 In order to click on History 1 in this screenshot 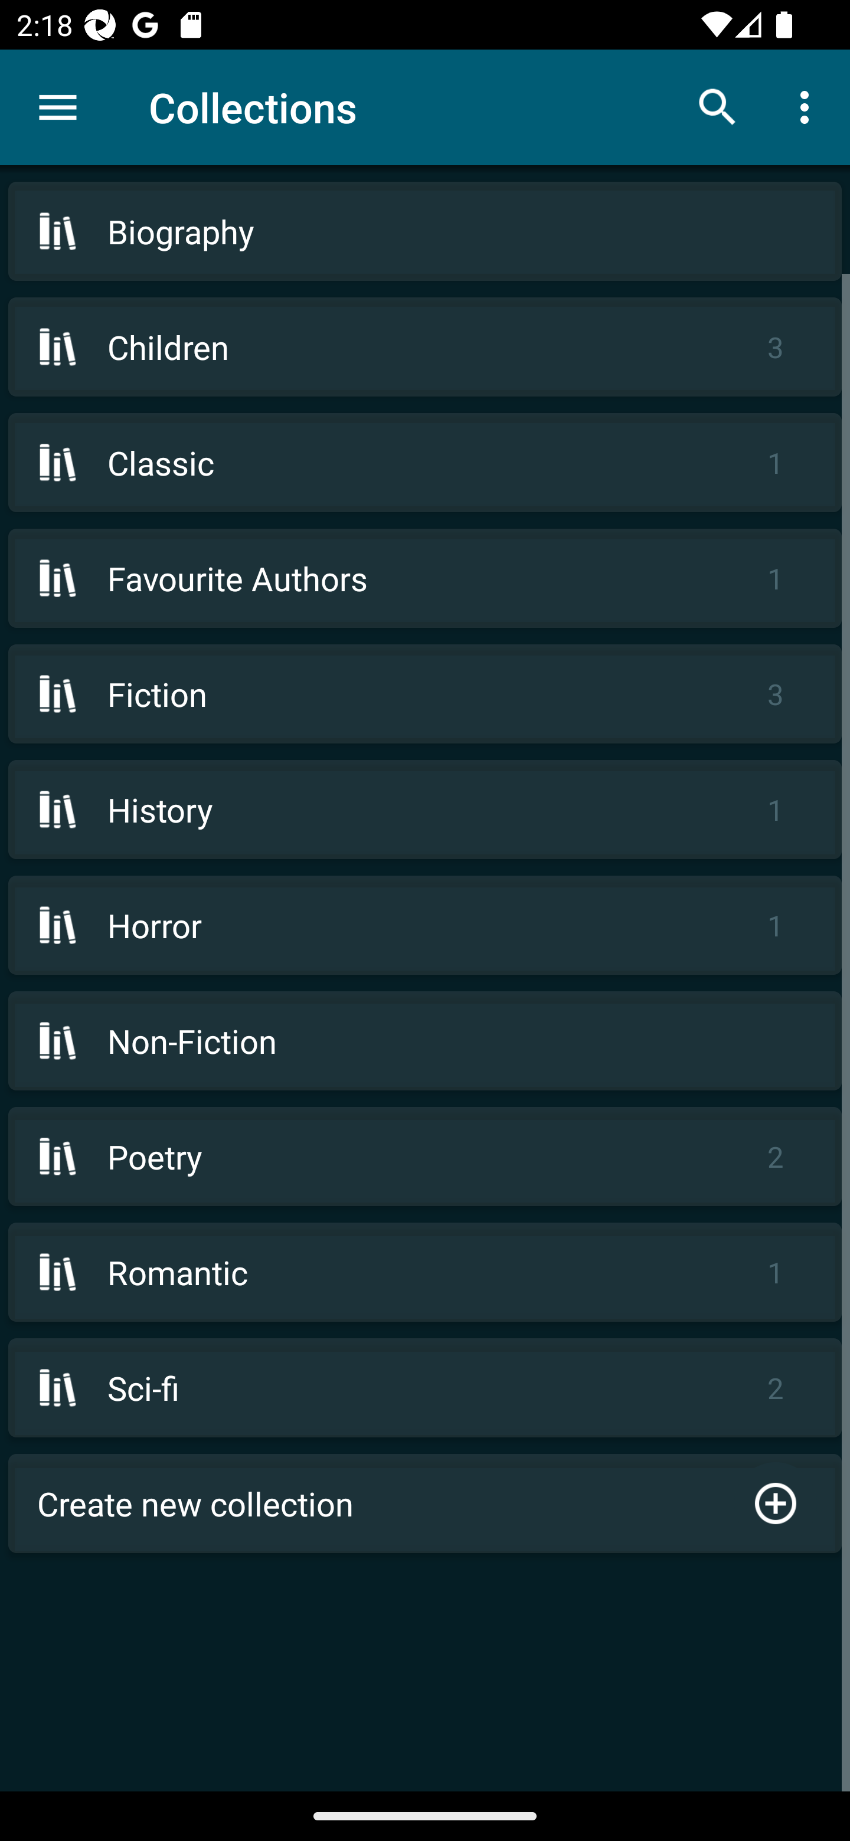, I will do `click(425, 810)`.